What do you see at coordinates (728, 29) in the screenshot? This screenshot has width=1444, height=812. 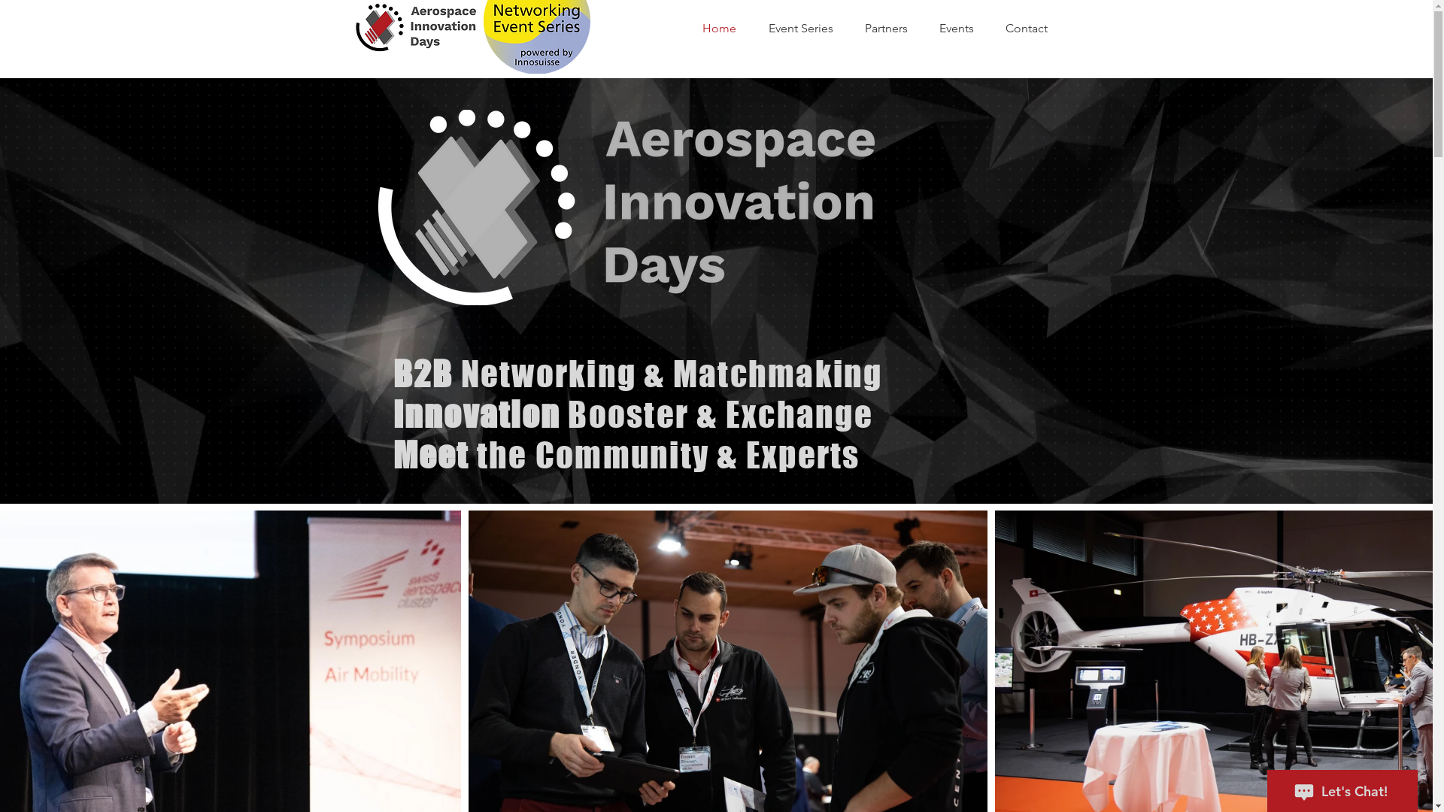 I see `Home` at bounding box center [728, 29].